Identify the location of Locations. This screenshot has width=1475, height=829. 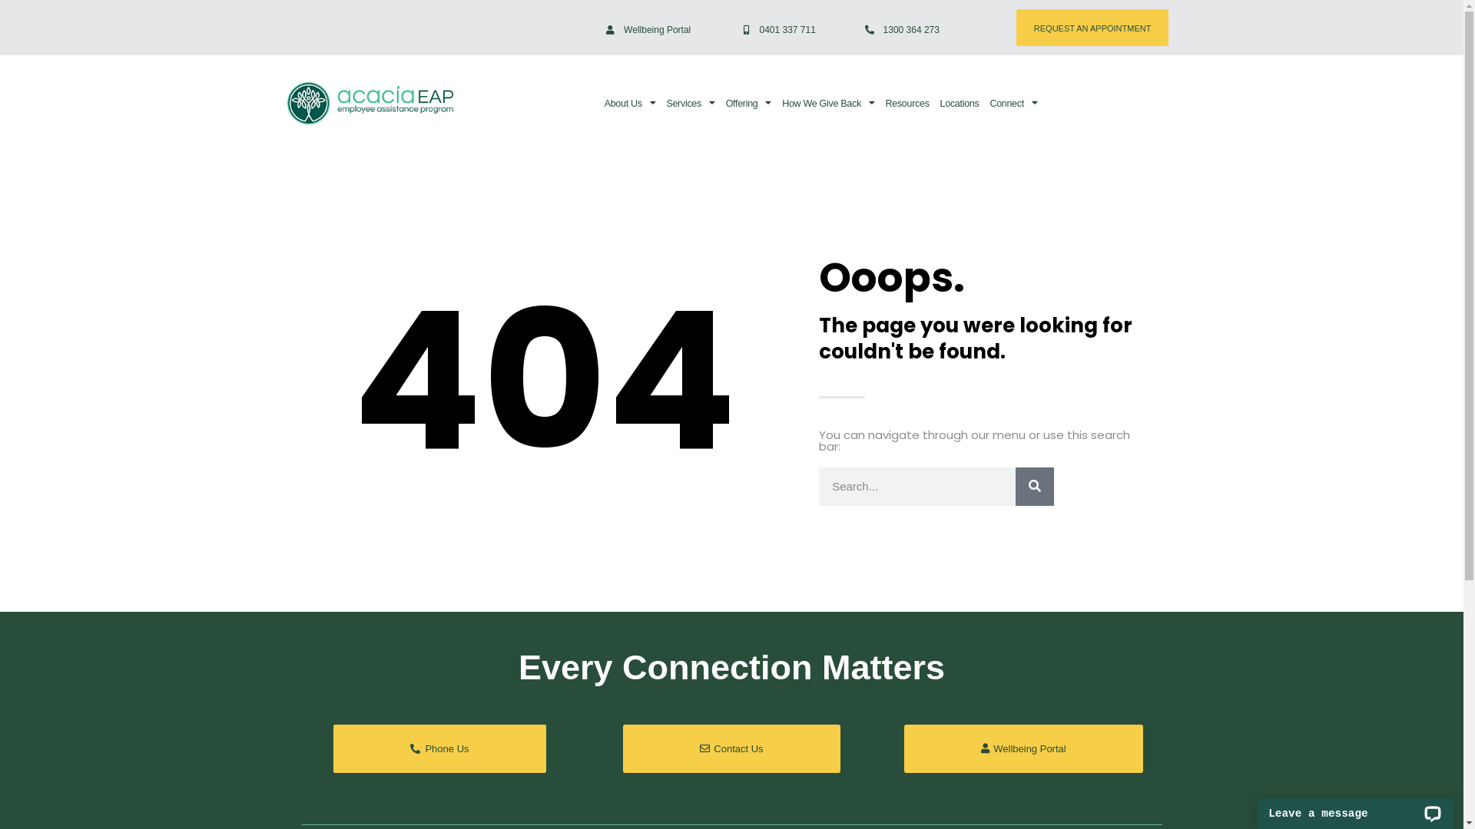
(960, 104).